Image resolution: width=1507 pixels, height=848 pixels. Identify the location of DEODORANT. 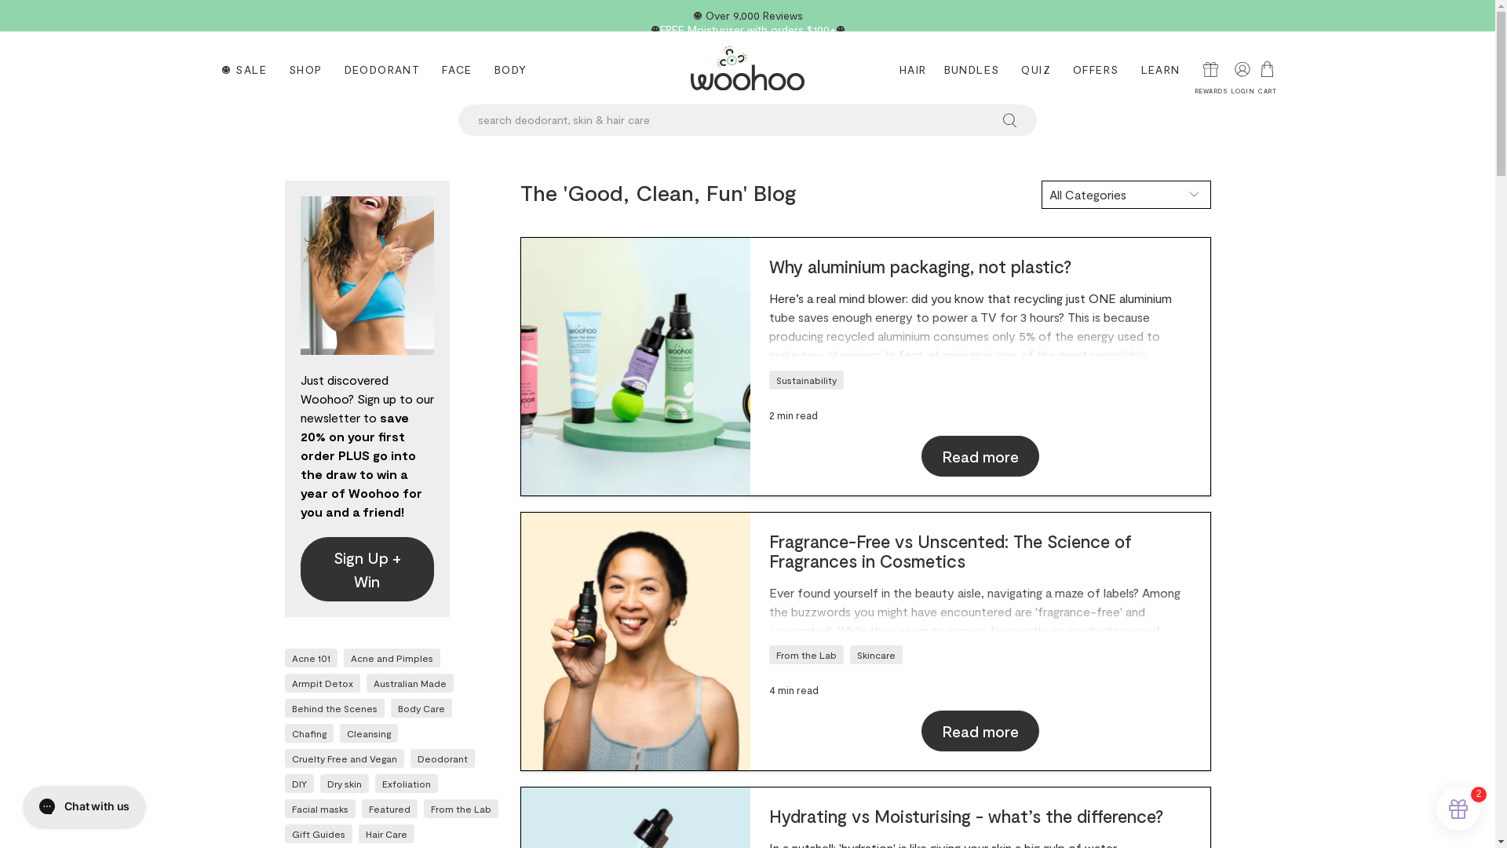
(383, 68).